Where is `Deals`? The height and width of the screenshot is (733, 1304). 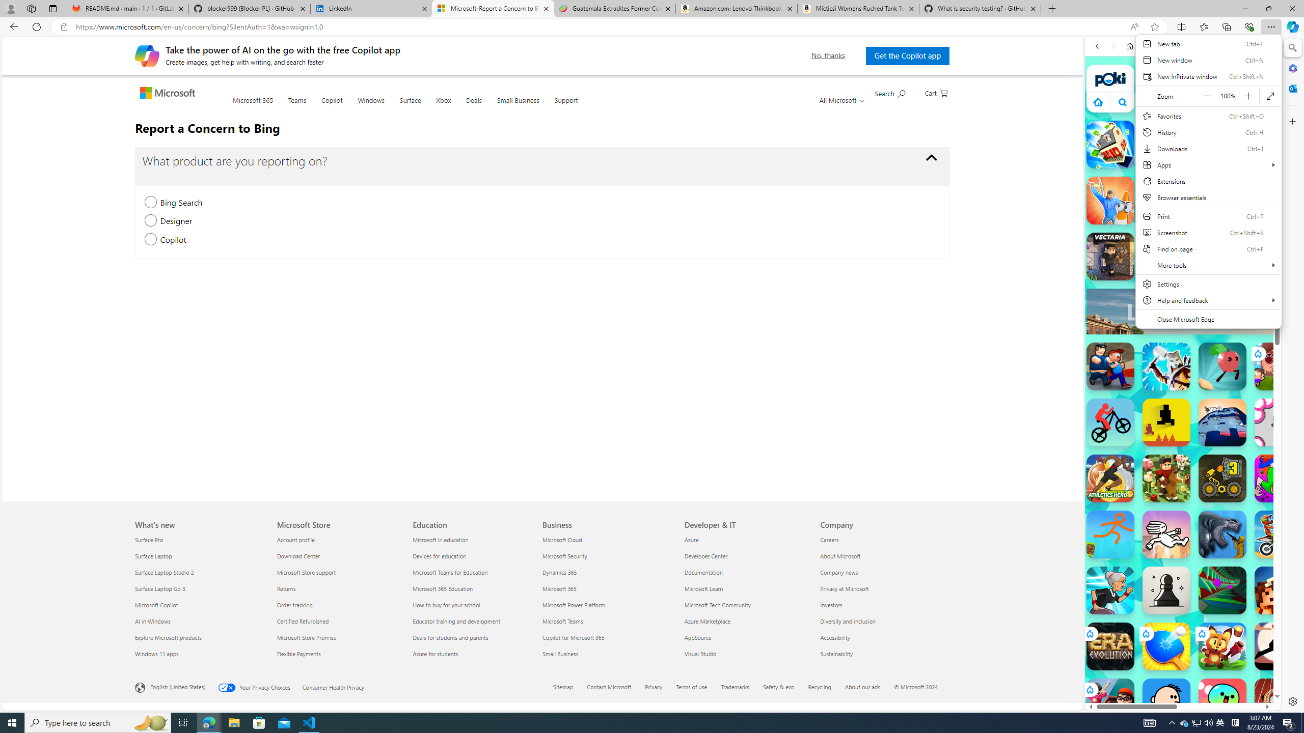 Deals is located at coordinates (474, 106).